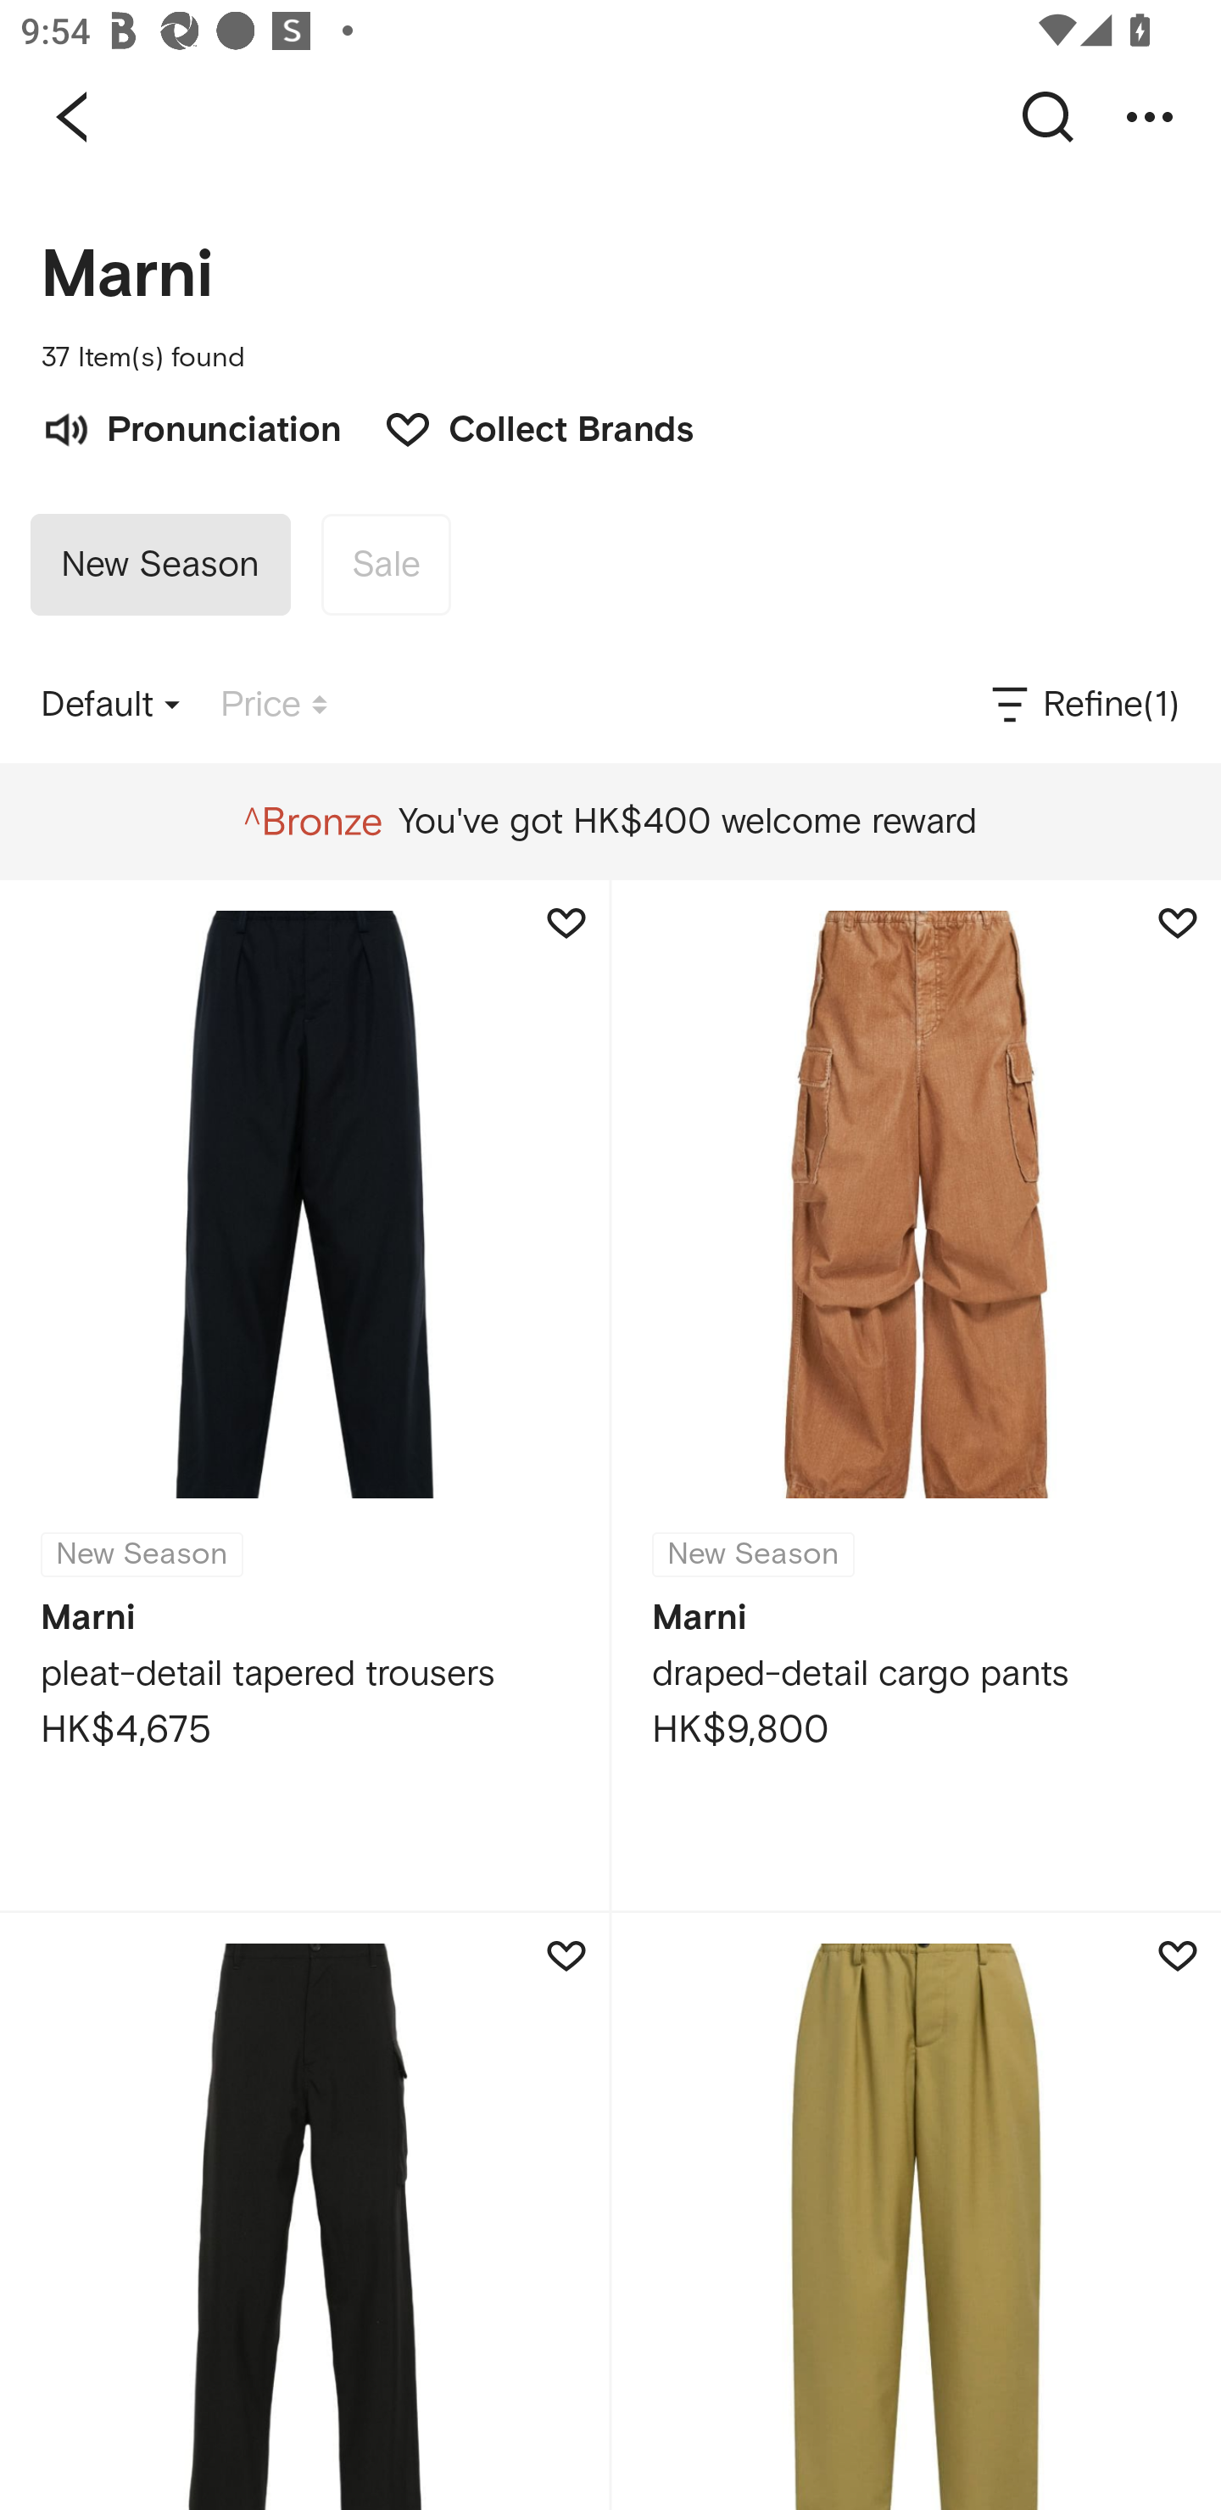  Describe the element at coordinates (1084, 705) in the screenshot. I see `Refine(1)` at that location.